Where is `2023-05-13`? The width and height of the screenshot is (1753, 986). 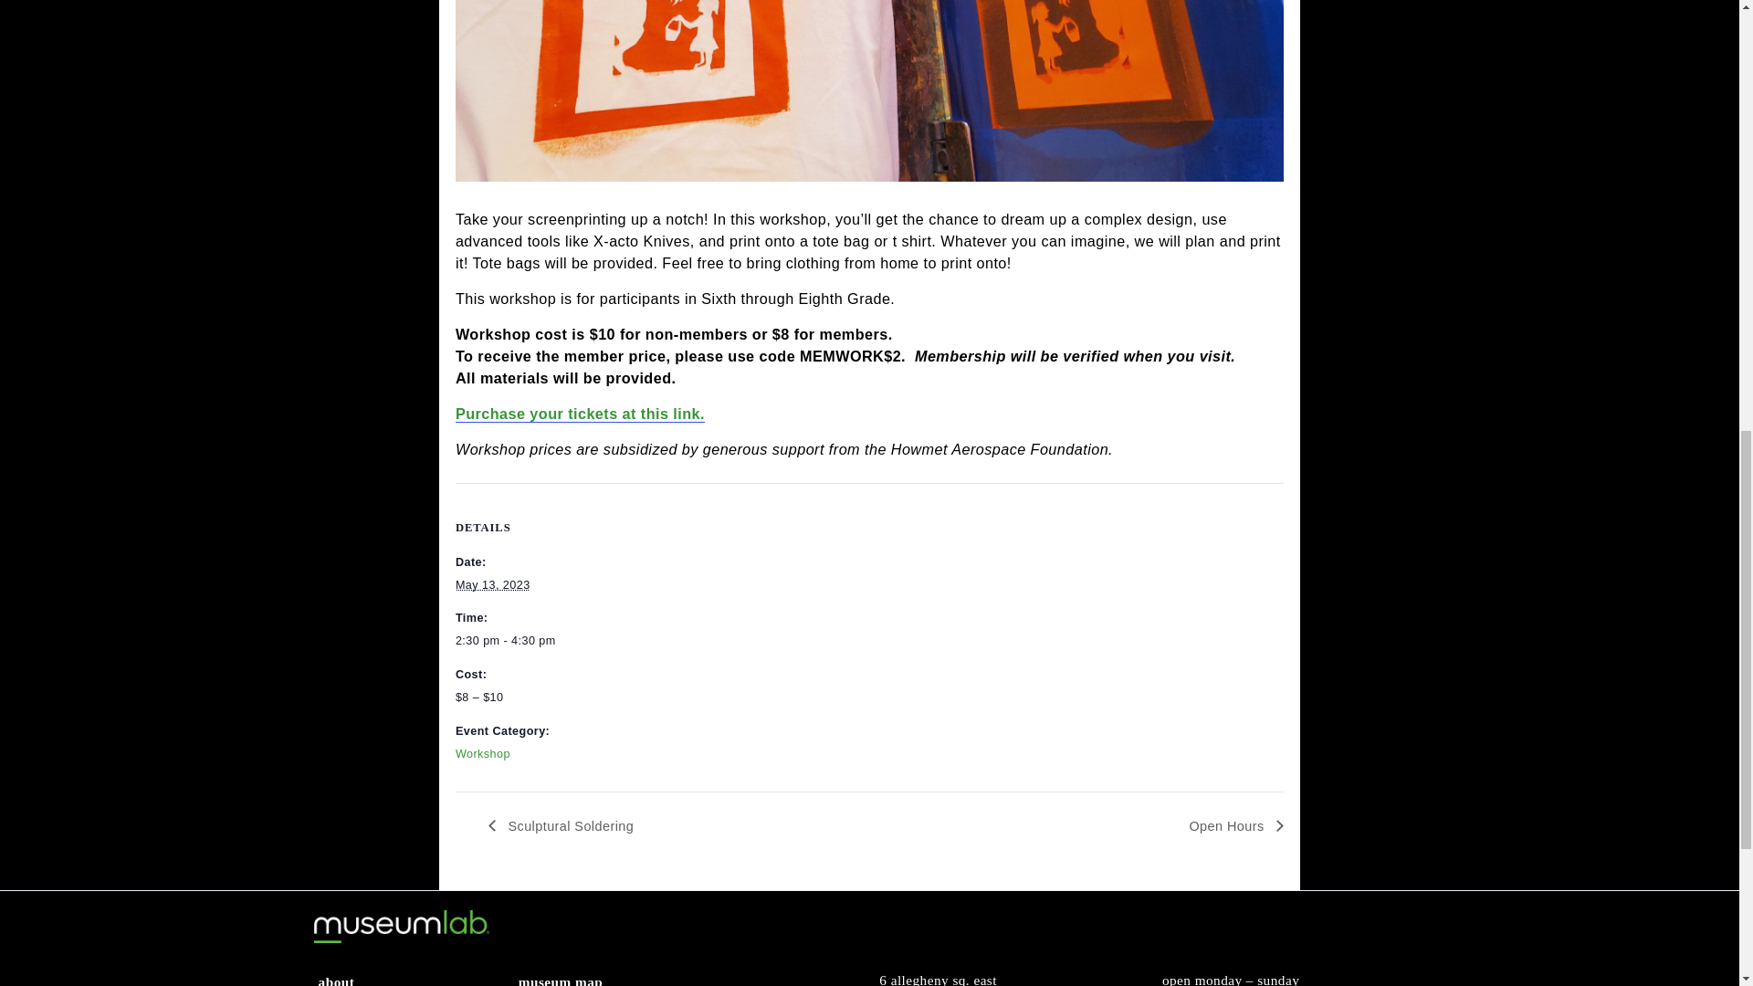 2023-05-13 is located at coordinates (583, 822).